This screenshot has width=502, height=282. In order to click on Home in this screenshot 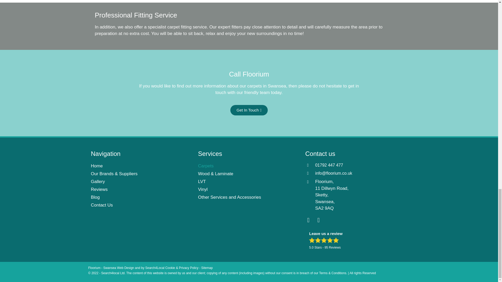, I will do `click(142, 166)`.